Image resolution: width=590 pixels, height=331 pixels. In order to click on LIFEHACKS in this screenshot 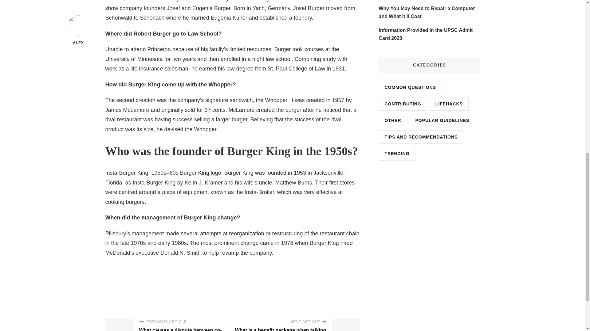, I will do `click(449, 104)`.